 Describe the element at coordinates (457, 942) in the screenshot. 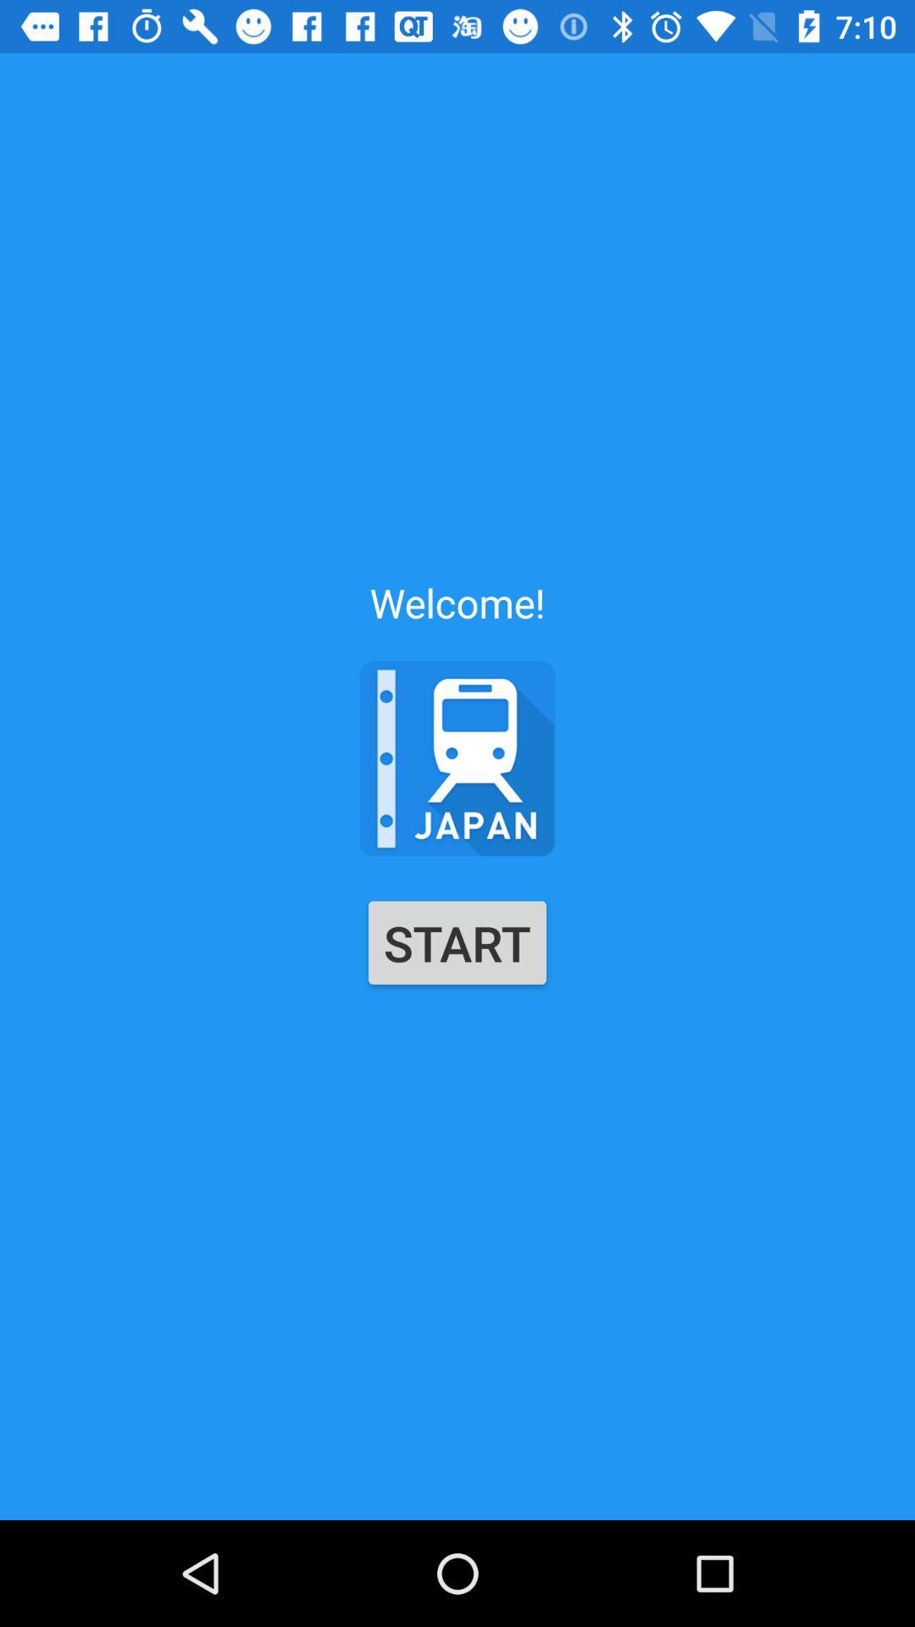

I see `jump until the start icon` at that location.